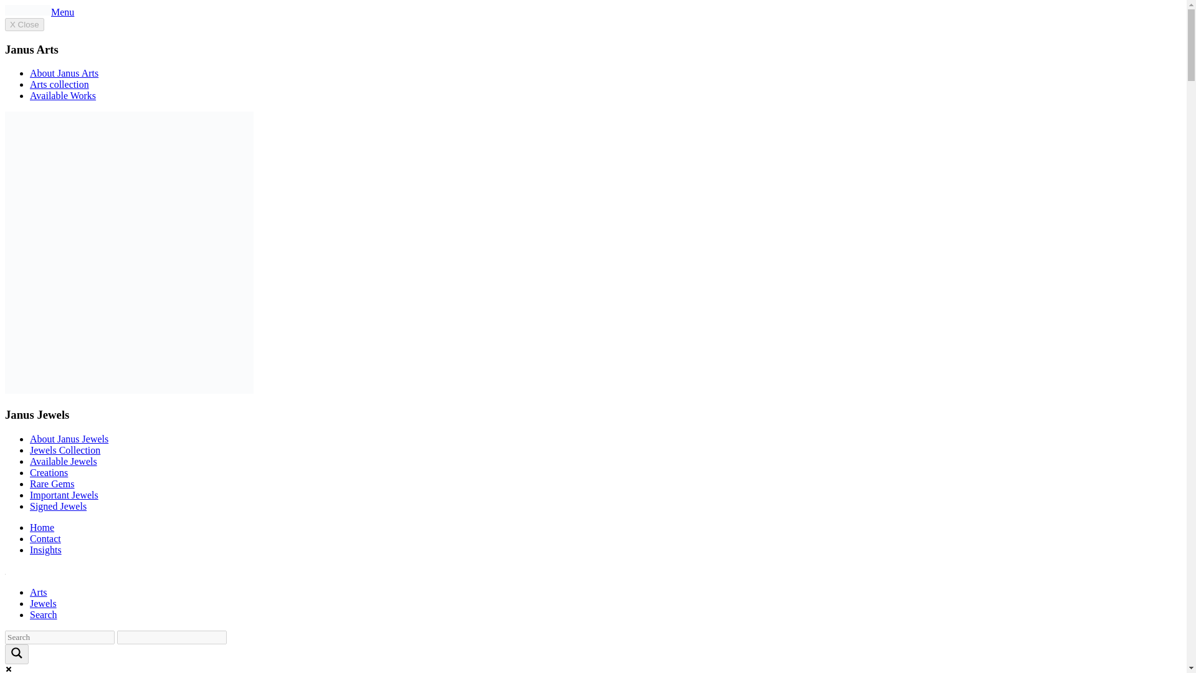 The height and width of the screenshot is (673, 1196). What do you see at coordinates (49, 472) in the screenshot?
I see `Creations` at bounding box center [49, 472].